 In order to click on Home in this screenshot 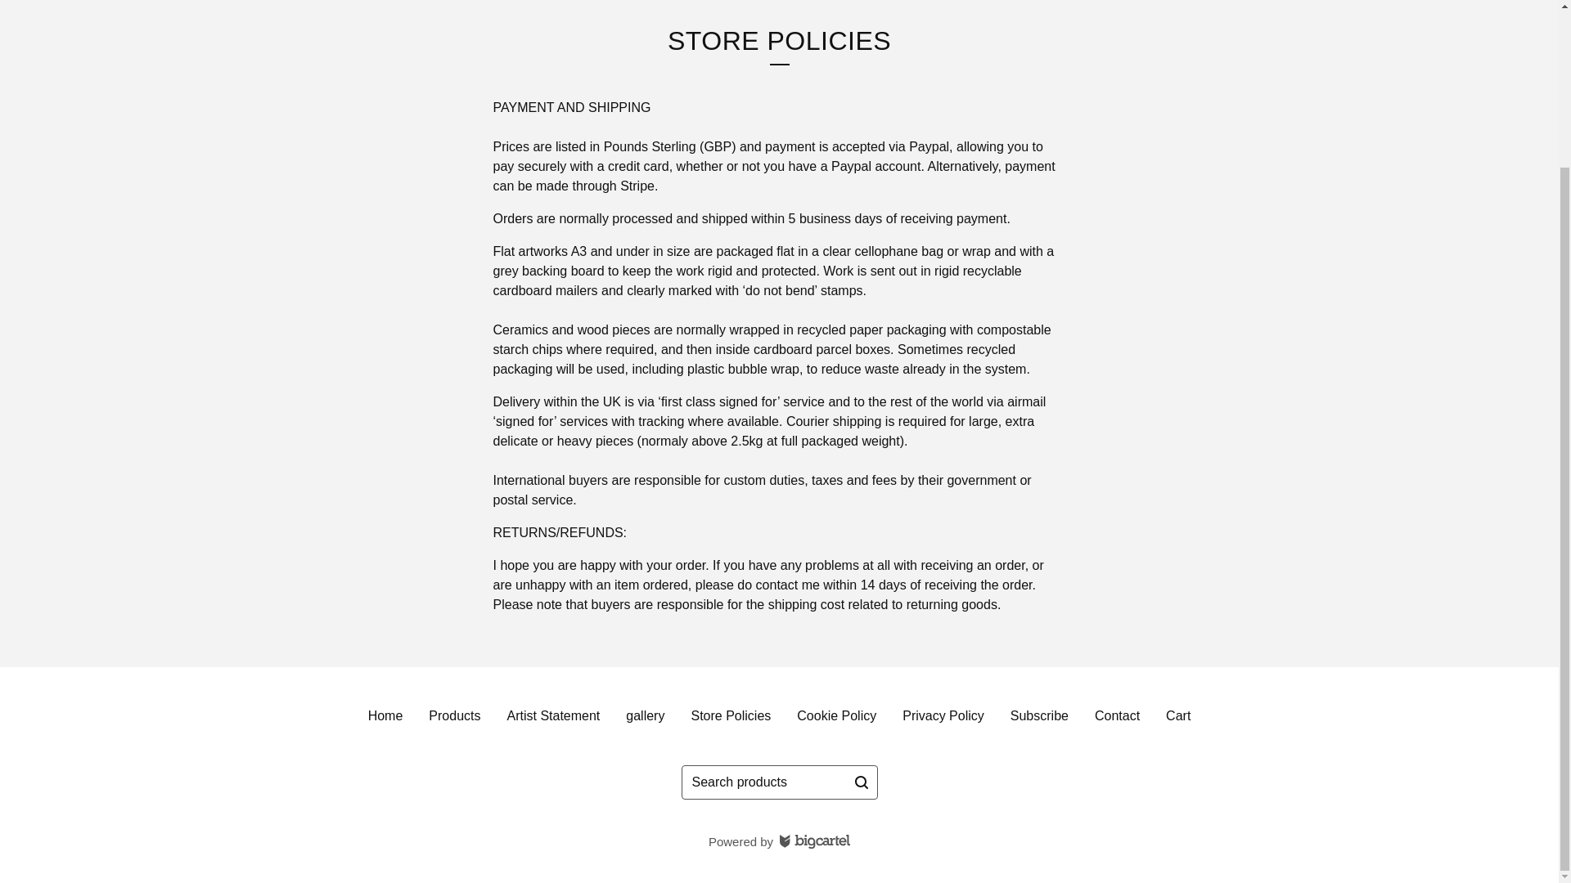, I will do `click(385, 716)`.